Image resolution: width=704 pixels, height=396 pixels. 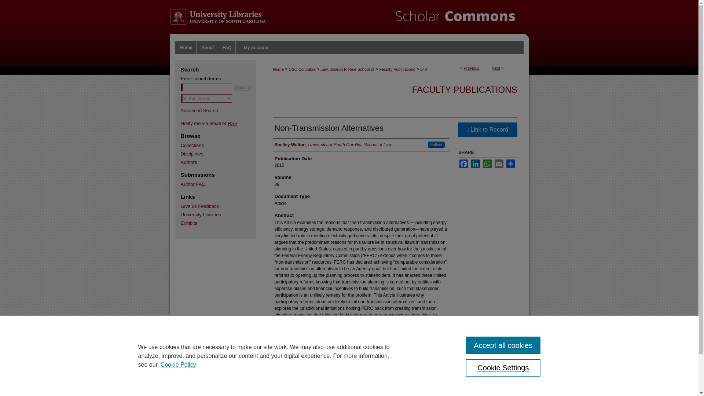 I want to click on FAQ, so click(x=227, y=48).